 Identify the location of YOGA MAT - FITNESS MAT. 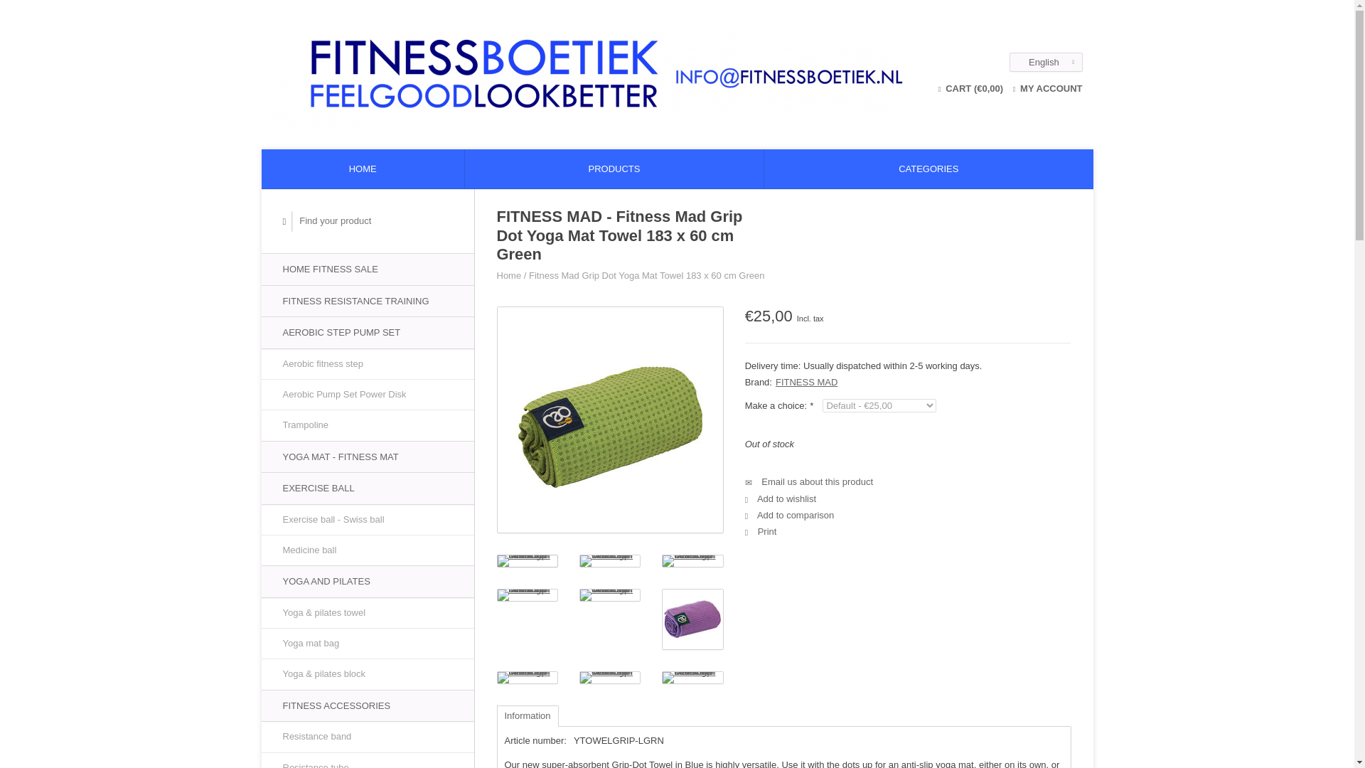
(368, 457).